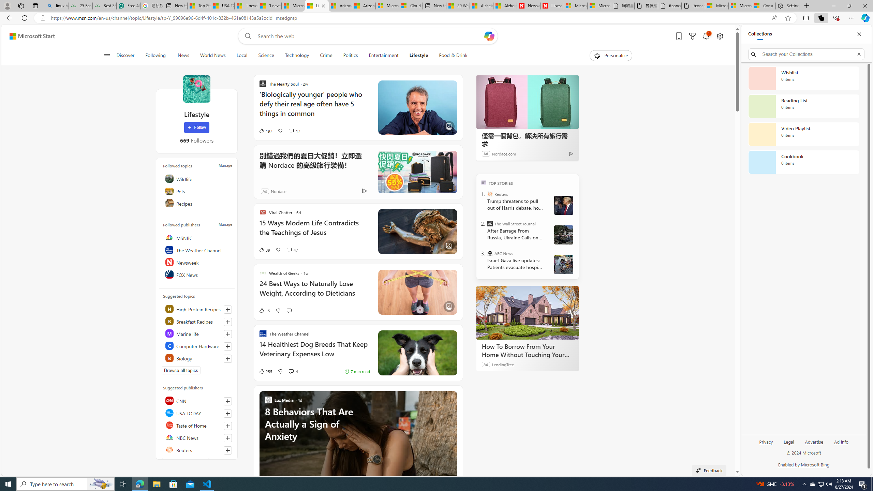  Describe the element at coordinates (503, 153) in the screenshot. I see `Nordace.com` at that location.